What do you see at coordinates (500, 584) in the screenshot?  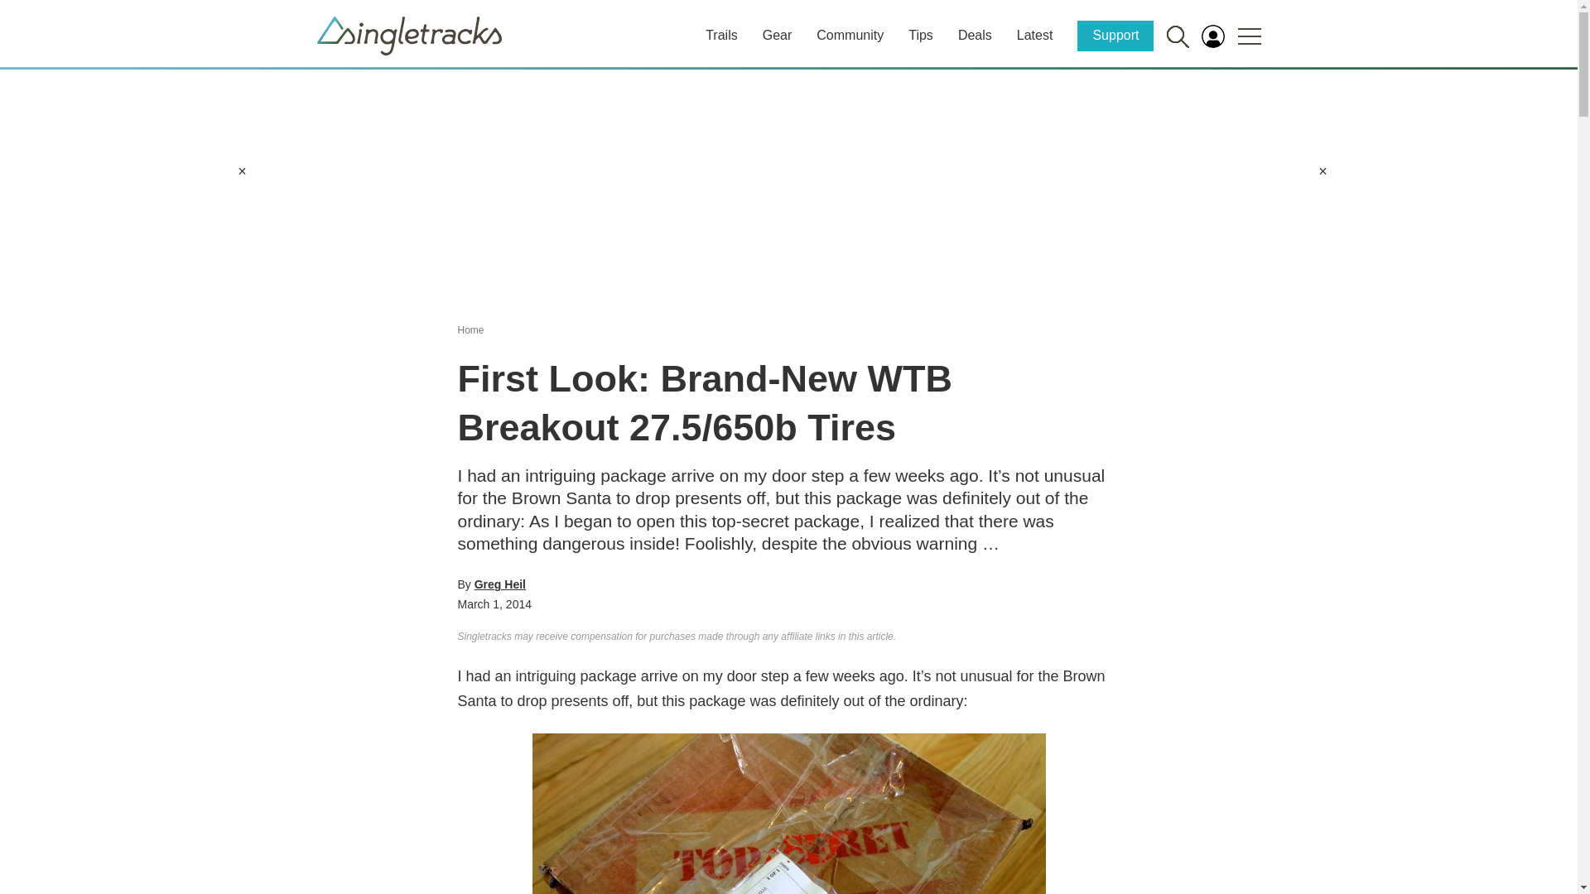 I see `View all posts by Greg Heil` at bounding box center [500, 584].